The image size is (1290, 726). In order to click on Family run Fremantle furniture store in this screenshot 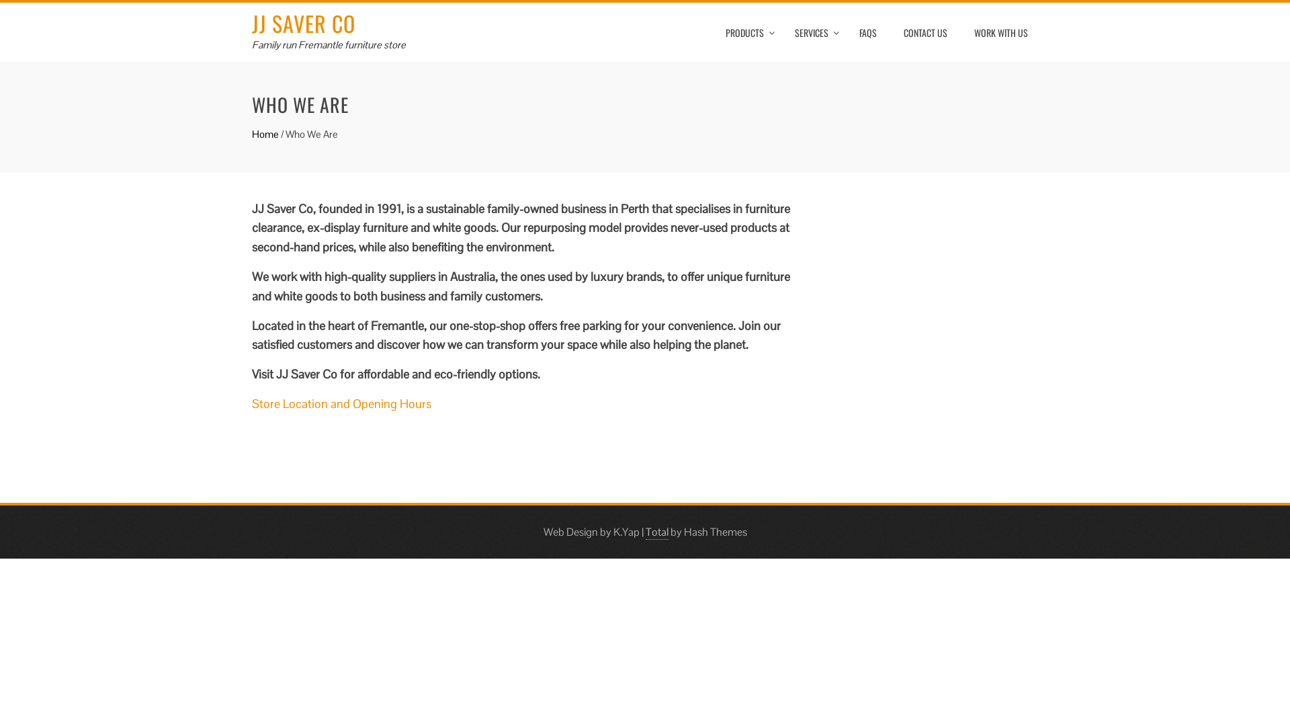, I will do `click(329, 44)`.